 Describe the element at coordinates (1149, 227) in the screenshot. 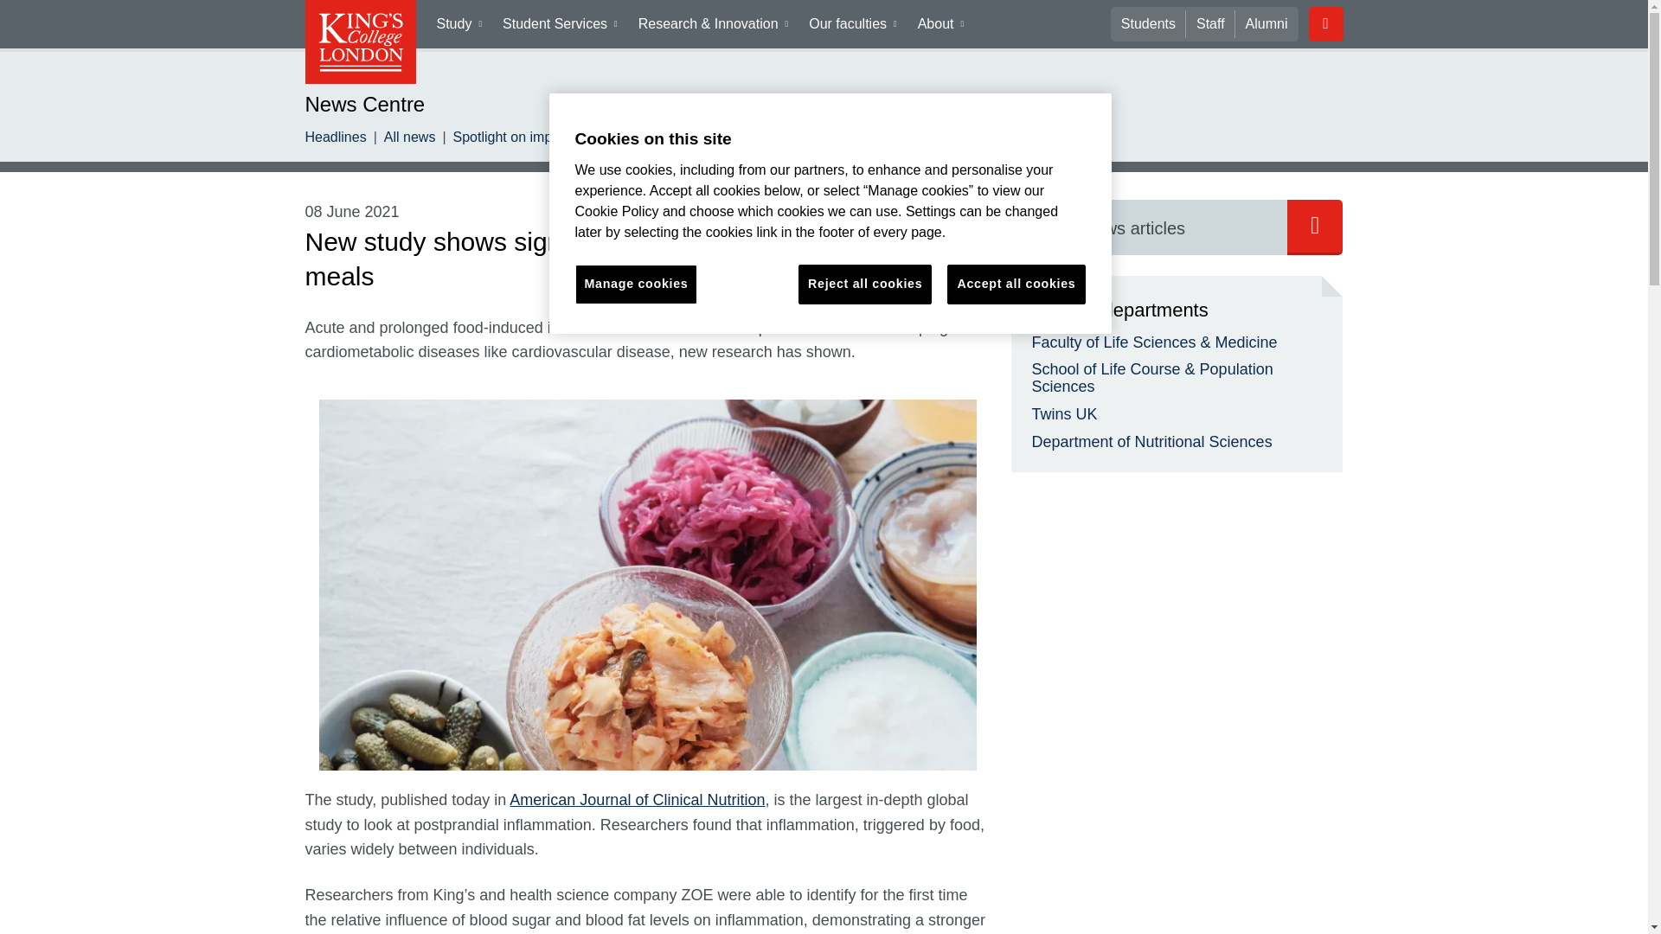

I see `Search` at that location.